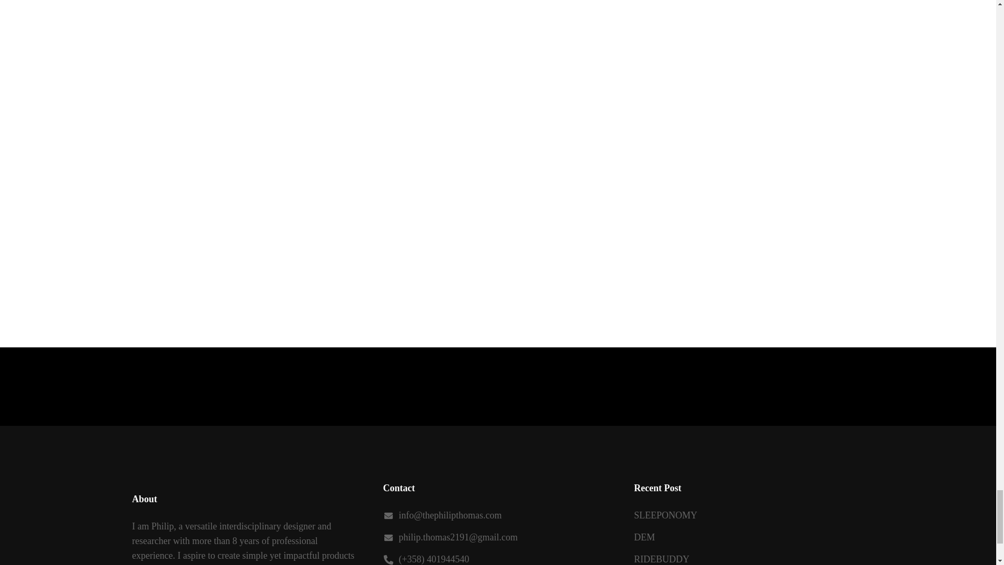 This screenshot has width=1004, height=565. What do you see at coordinates (665, 515) in the screenshot?
I see `SLEEPONOMY` at bounding box center [665, 515].